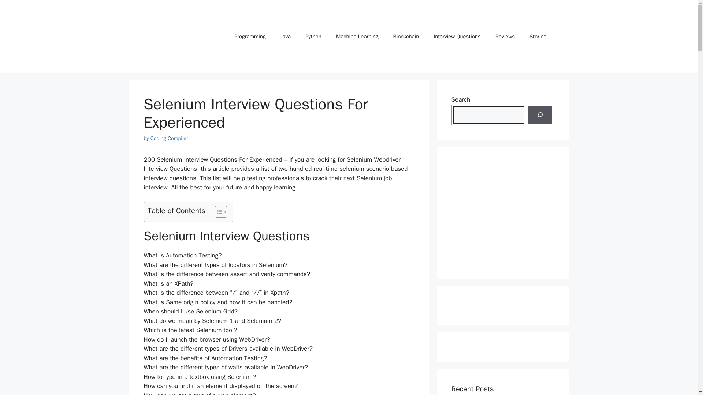 The width and height of the screenshot is (703, 395). Describe the element at coordinates (285, 37) in the screenshot. I see `Java` at that location.